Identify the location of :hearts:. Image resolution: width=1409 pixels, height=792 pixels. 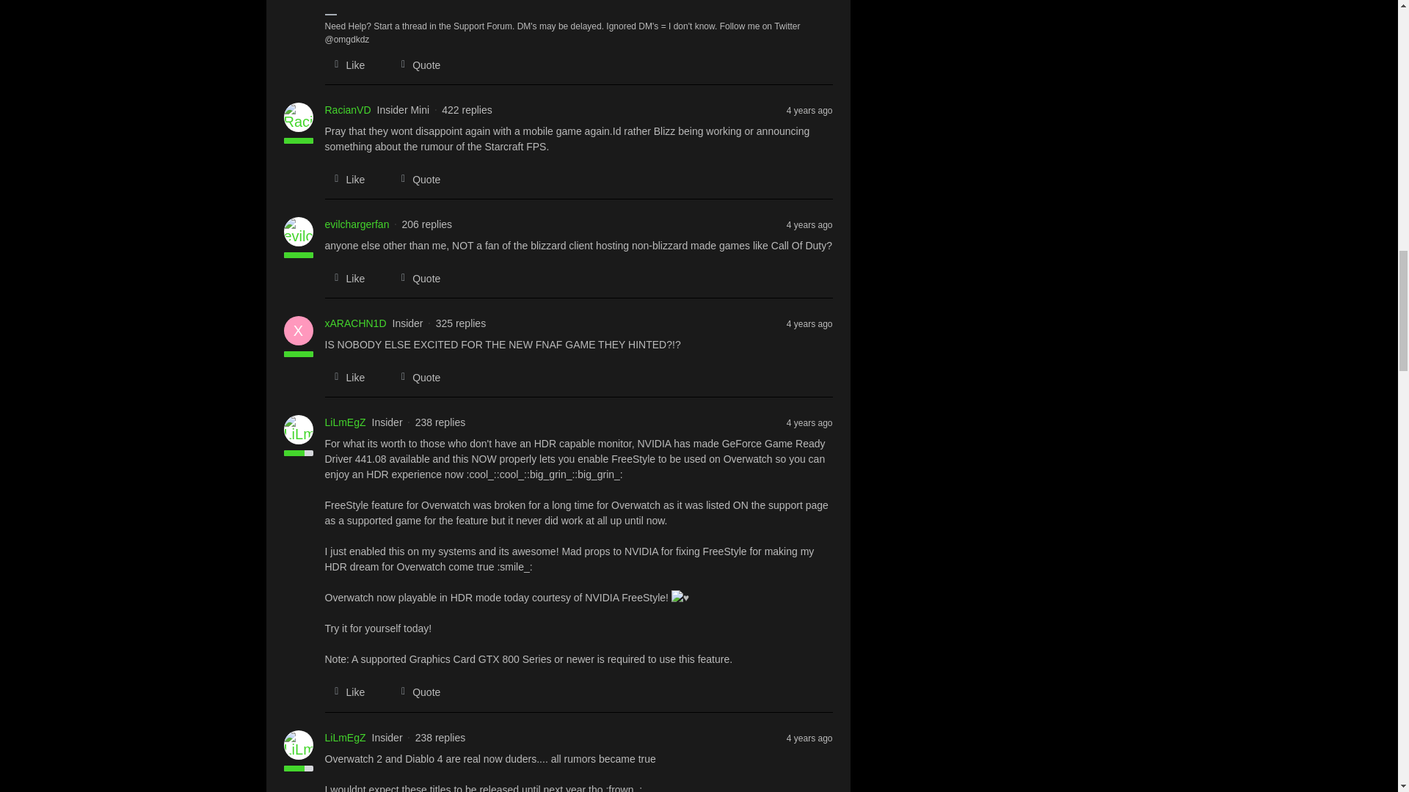
(680, 598).